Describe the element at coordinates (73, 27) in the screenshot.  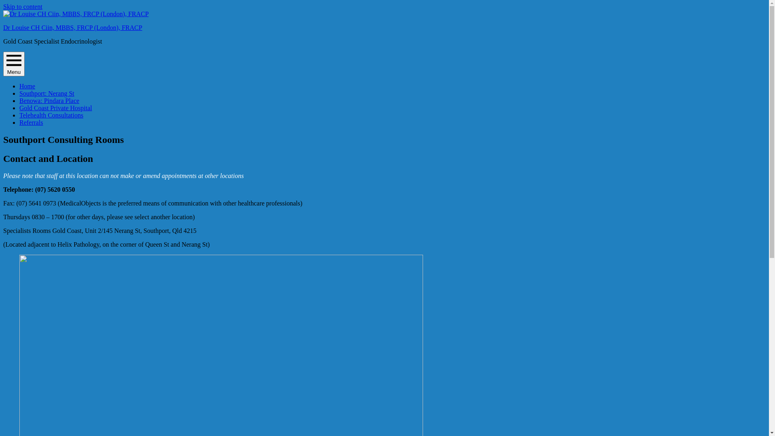
I see `Dr Louise CH Ciin, MBBS, FRCP (London), FRACP` at that location.